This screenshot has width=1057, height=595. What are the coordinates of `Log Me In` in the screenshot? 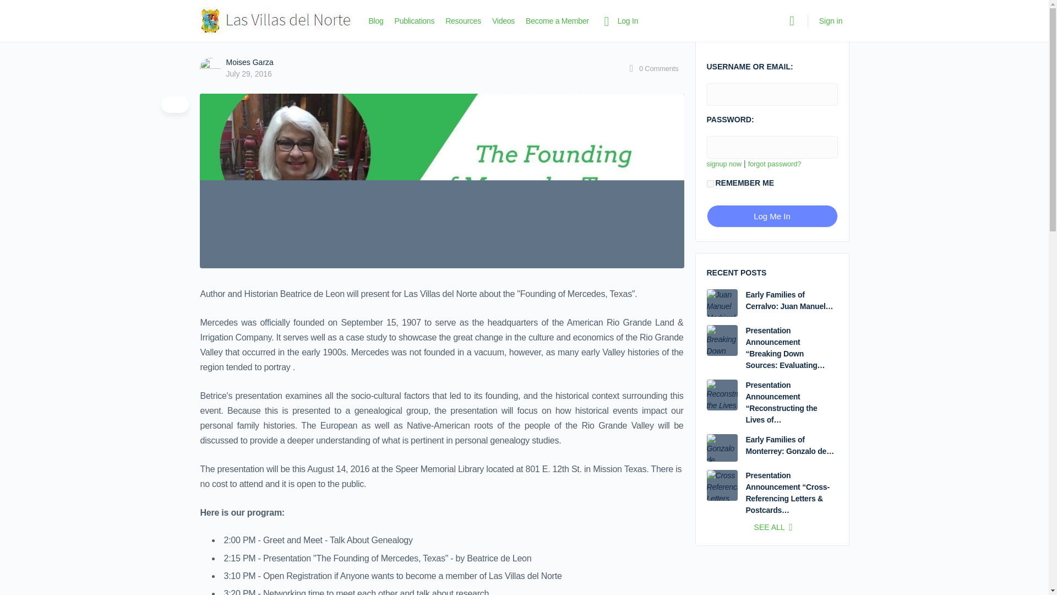 It's located at (772, 216).